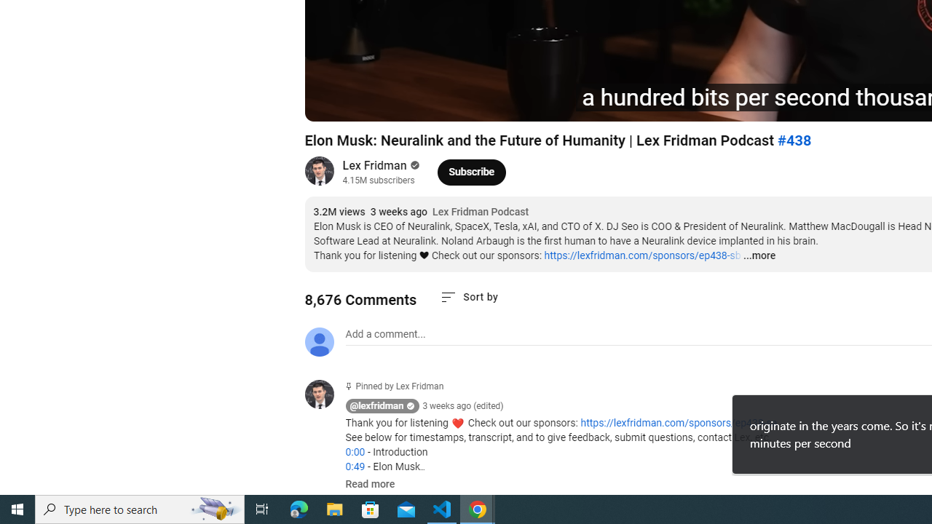 The image size is (932, 524). What do you see at coordinates (472, 172) in the screenshot?
I see `Subscribe to Lex Fridman.` at bounding box center [472, 172].